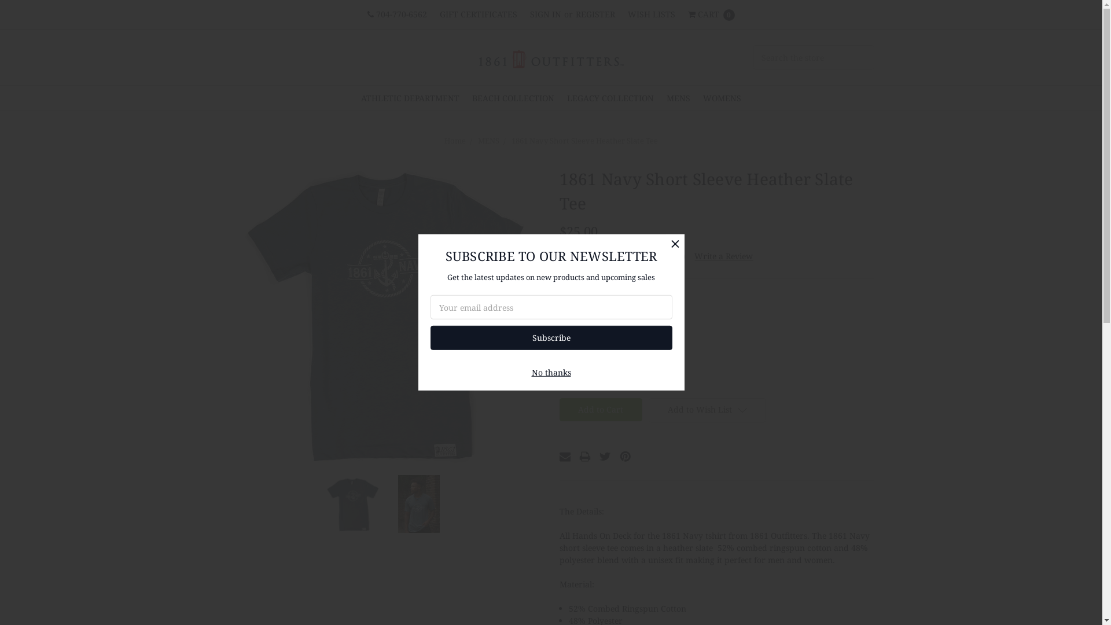 This screenshot has height=625, width=1111. I want to click on CART 0, so click(712, 14).